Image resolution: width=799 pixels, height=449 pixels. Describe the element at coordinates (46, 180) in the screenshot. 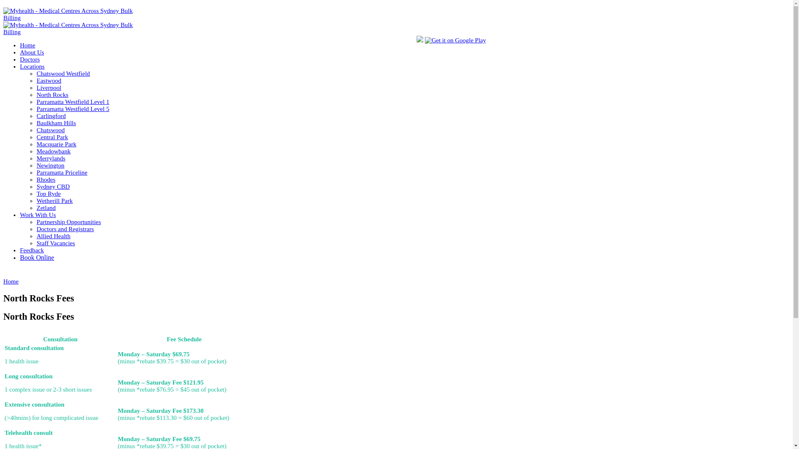

I see `Rhodes` at that location.